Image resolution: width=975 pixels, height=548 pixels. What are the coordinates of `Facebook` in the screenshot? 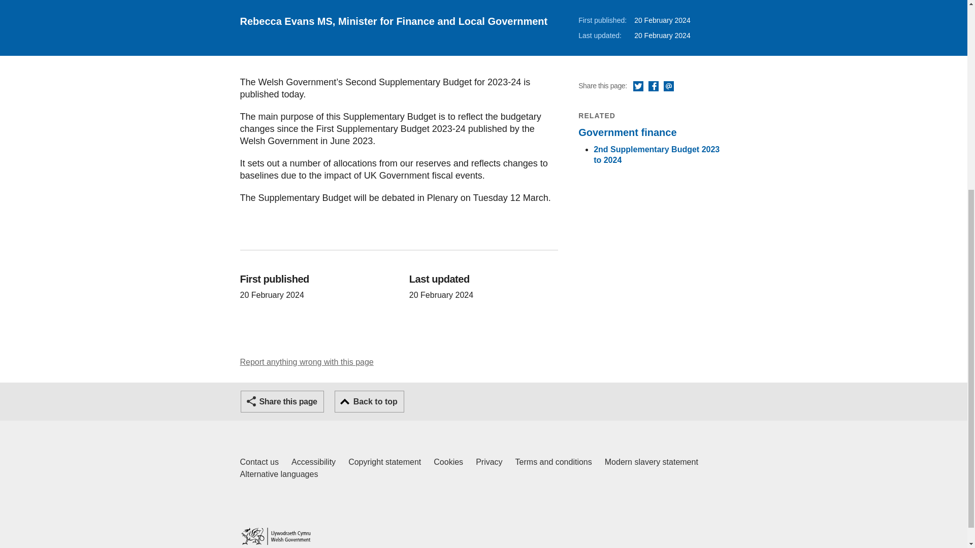 It's located at (653, 86).